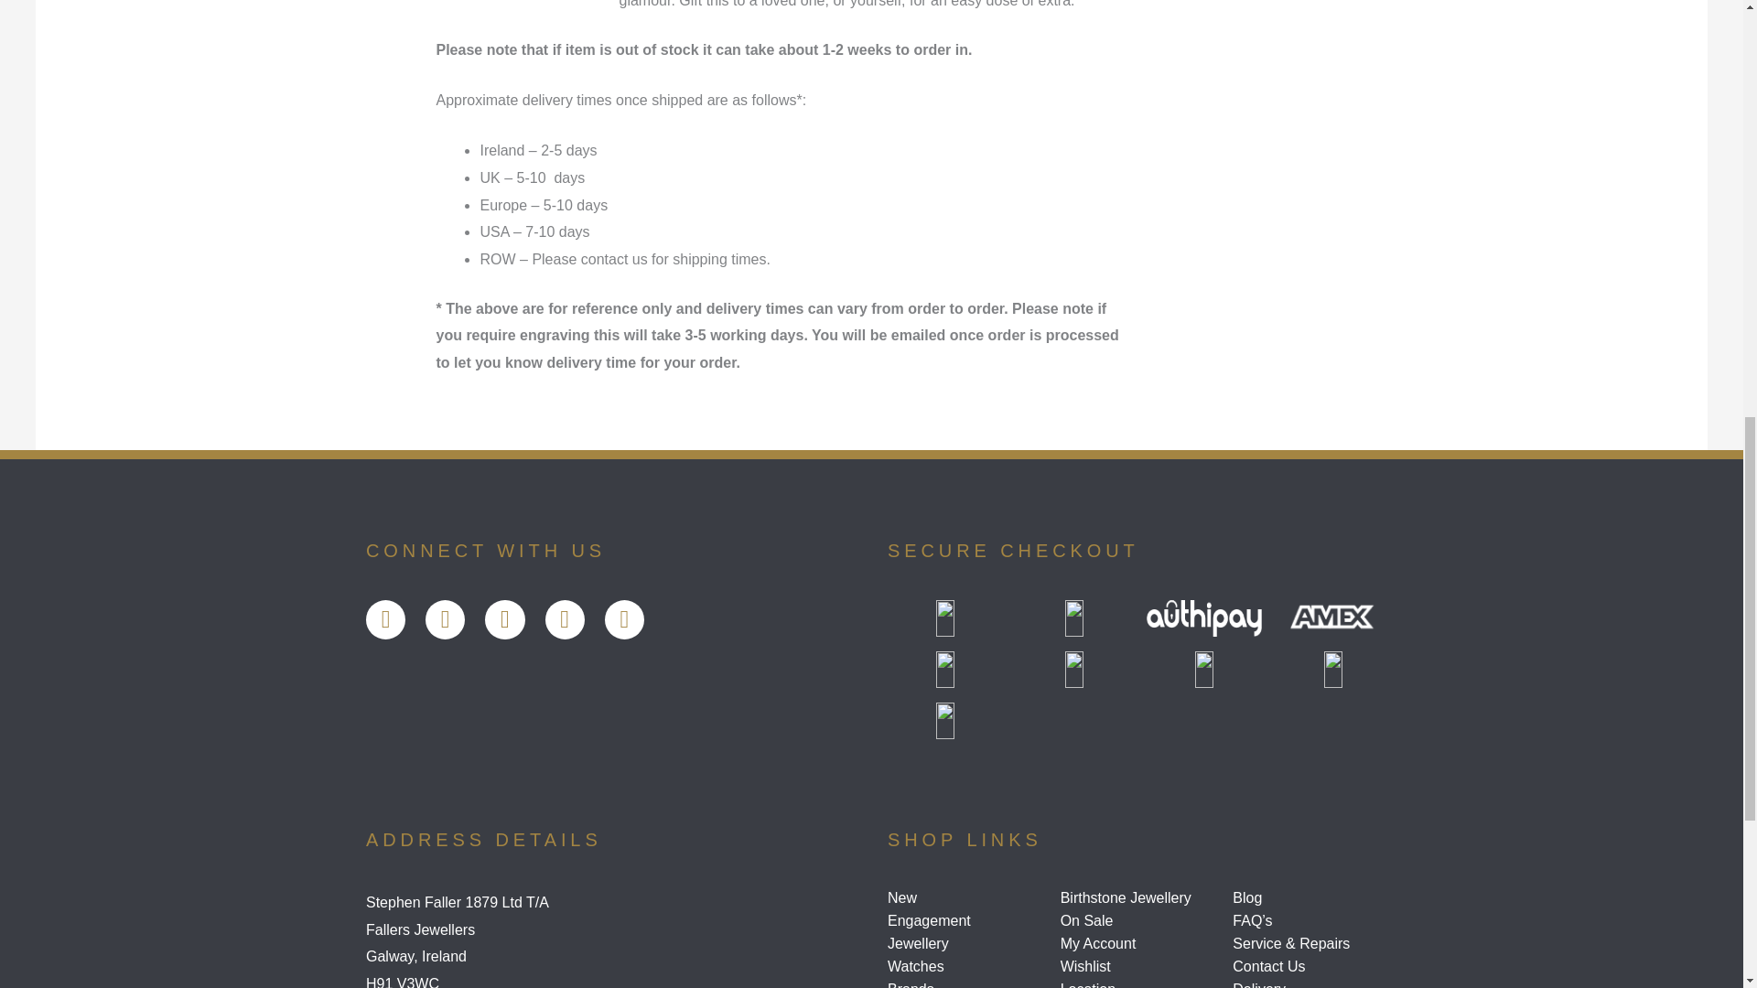  What do you see at coordinates (966, 966) in the screenshot?
I see `Watches` at bounding box center [966, 966].